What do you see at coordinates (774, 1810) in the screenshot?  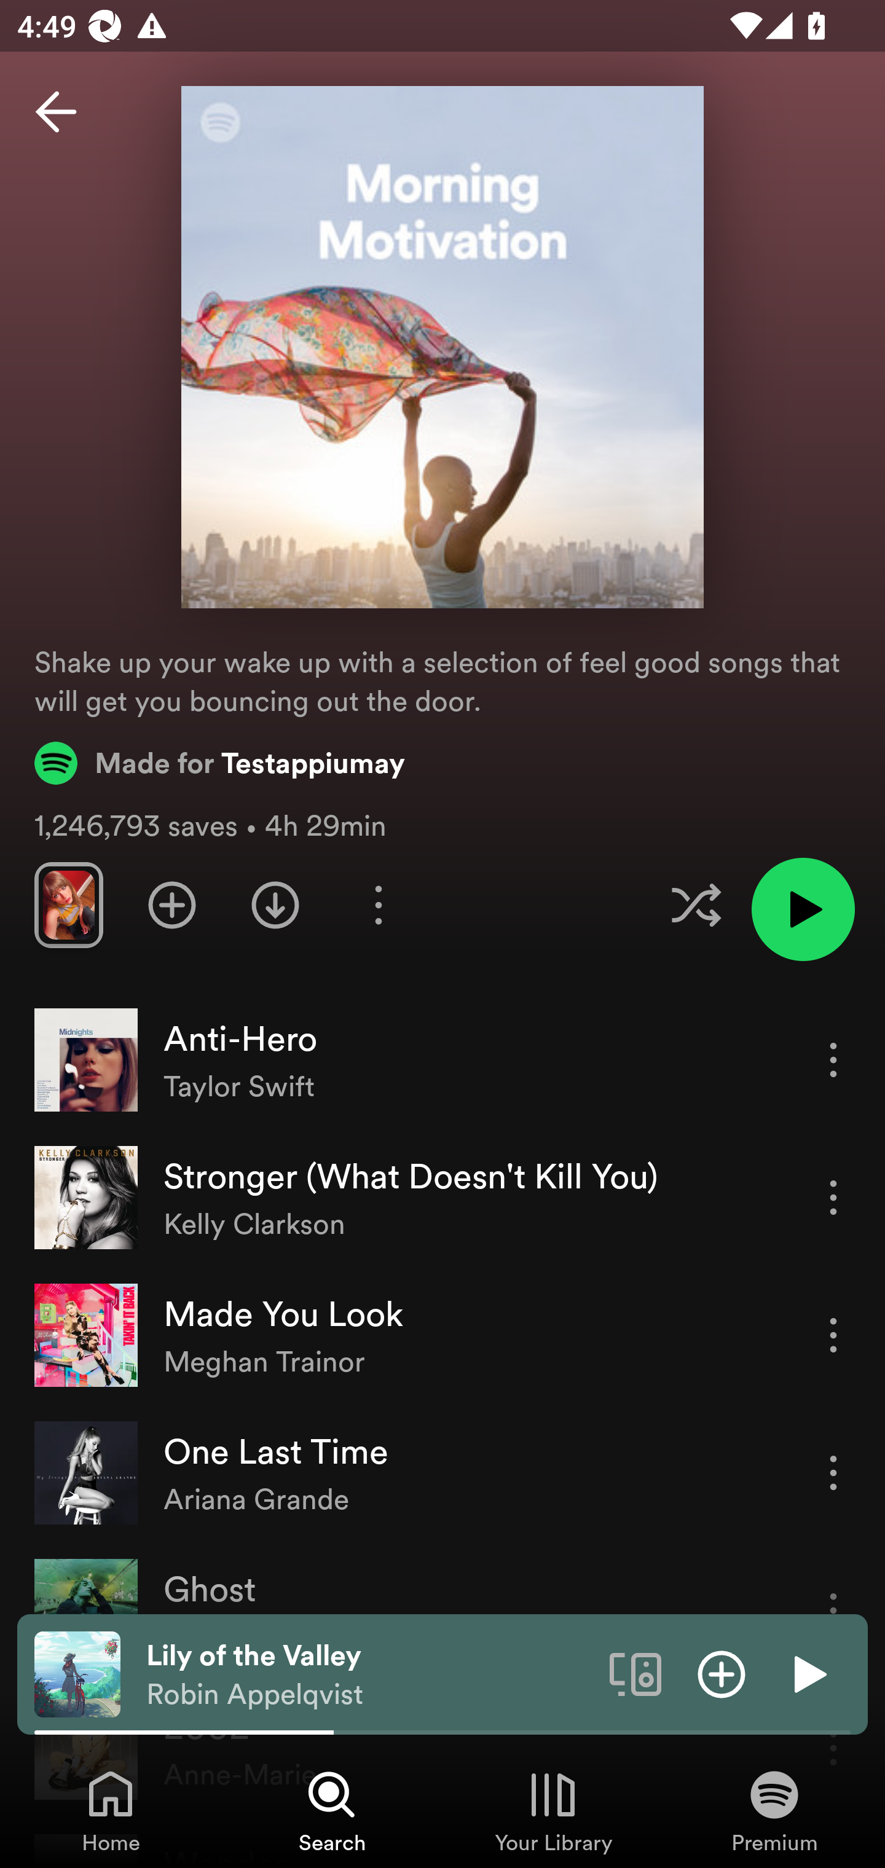 I see `Premium, Tab 4 of 4 Premium Premium` at bounding box center [774, 1810].